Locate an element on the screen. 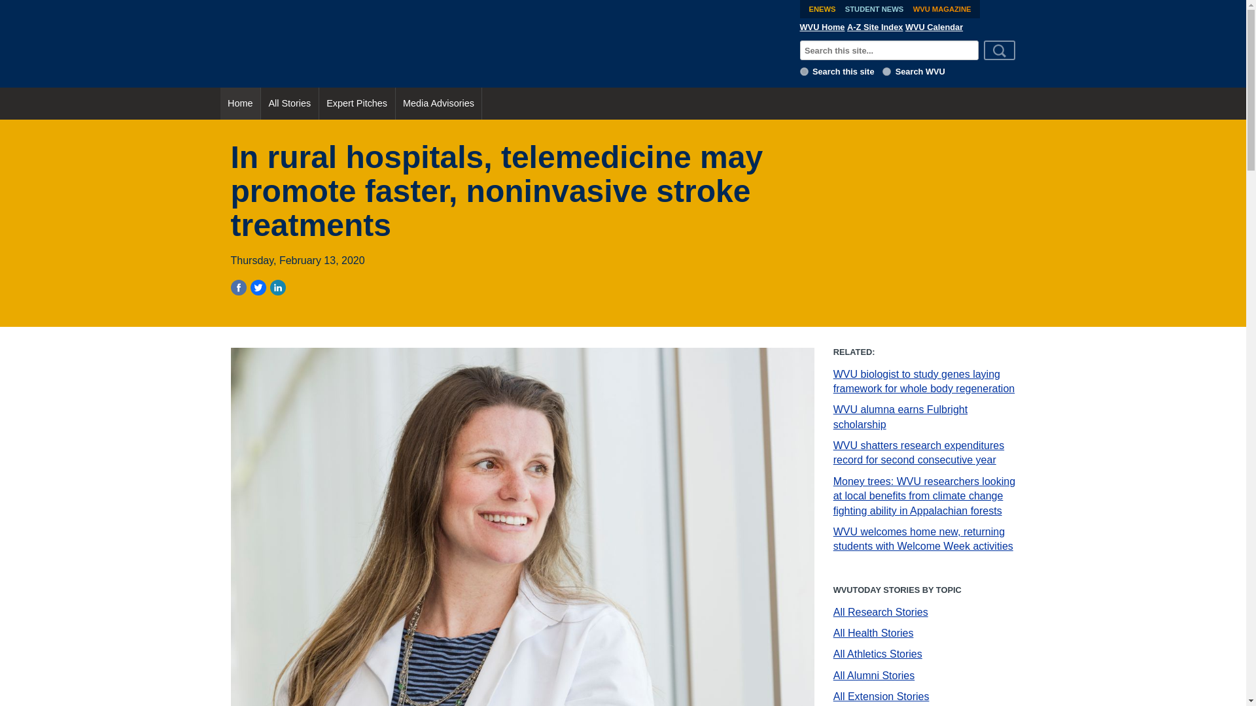 Image resolution: width=1256 pixels, height=706 pixels. A-Z Site Index is located at coordinates (875, 27).